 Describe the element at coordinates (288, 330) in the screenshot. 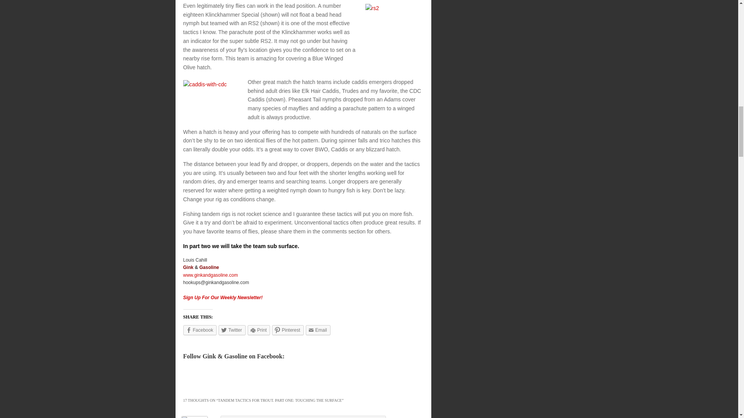

I see `Pinterest` at that location.